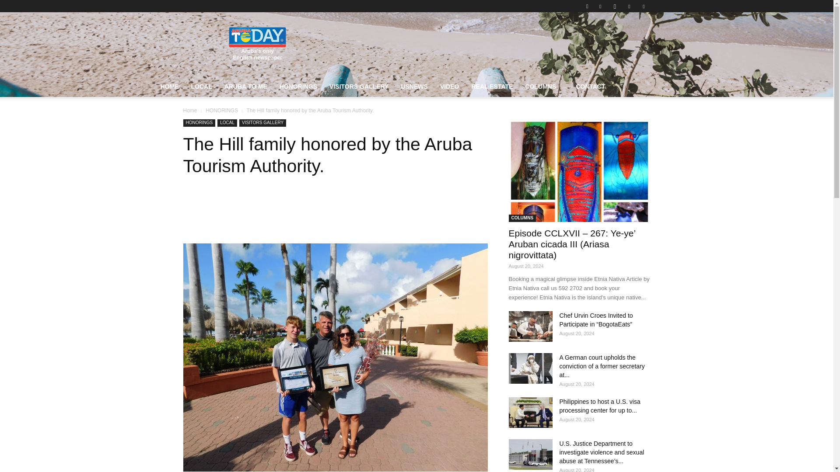  I want to click on ARUBA TO ME, so click(246, 87).